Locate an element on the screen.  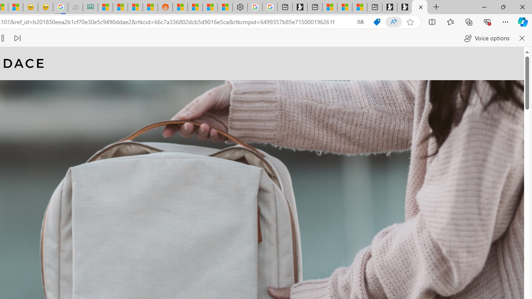
MSN is located at coordinates (150, 7).